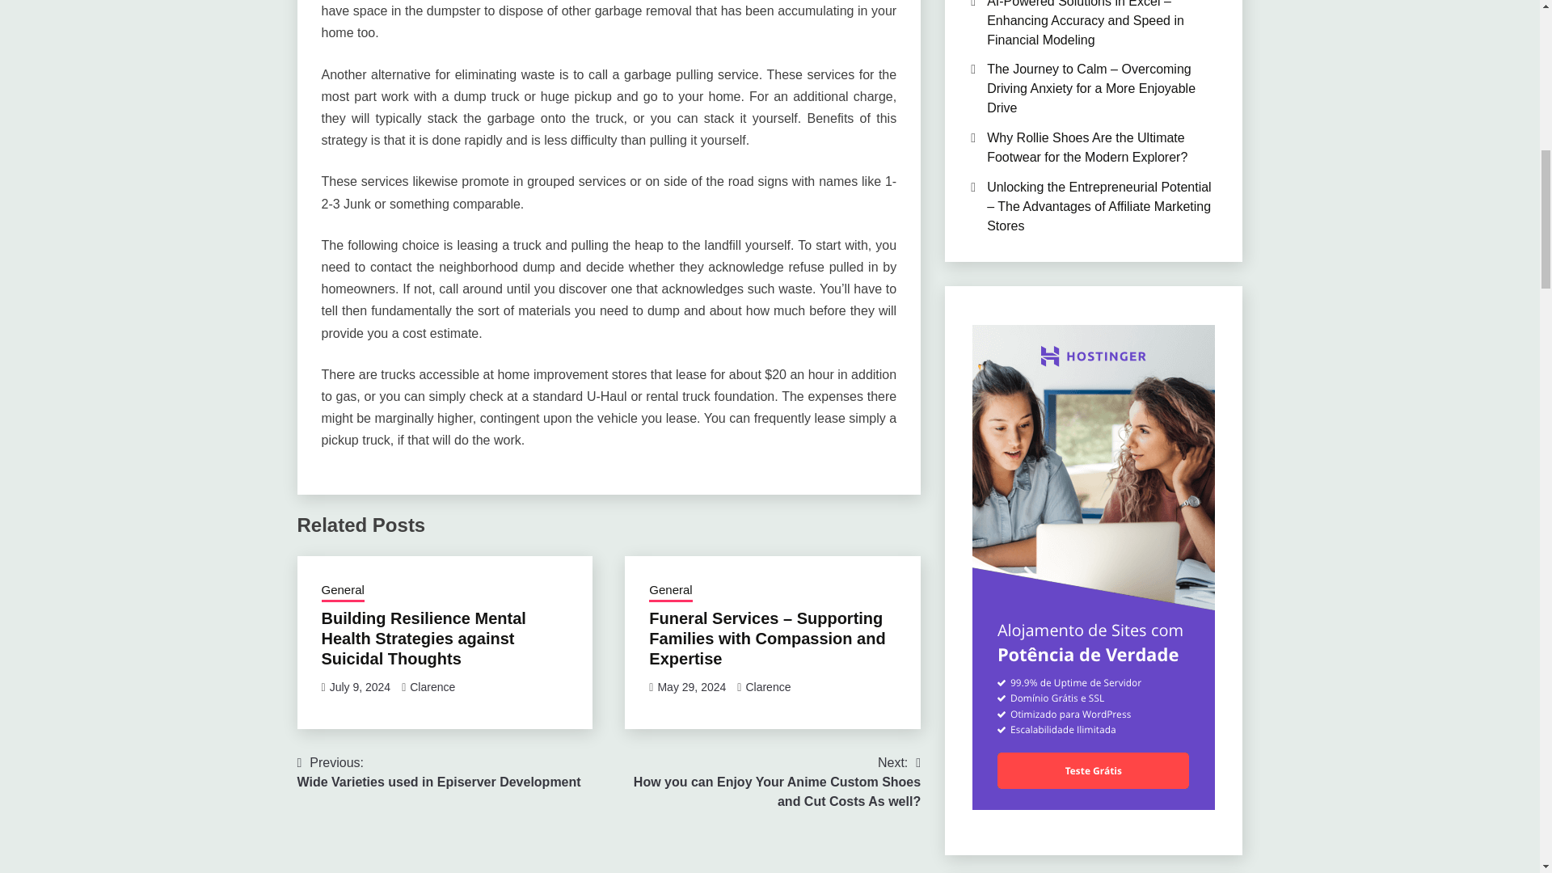  What do you see at coordinates (343, 592) in the screenshot?
I see `General` at bounding box center [343, 592].